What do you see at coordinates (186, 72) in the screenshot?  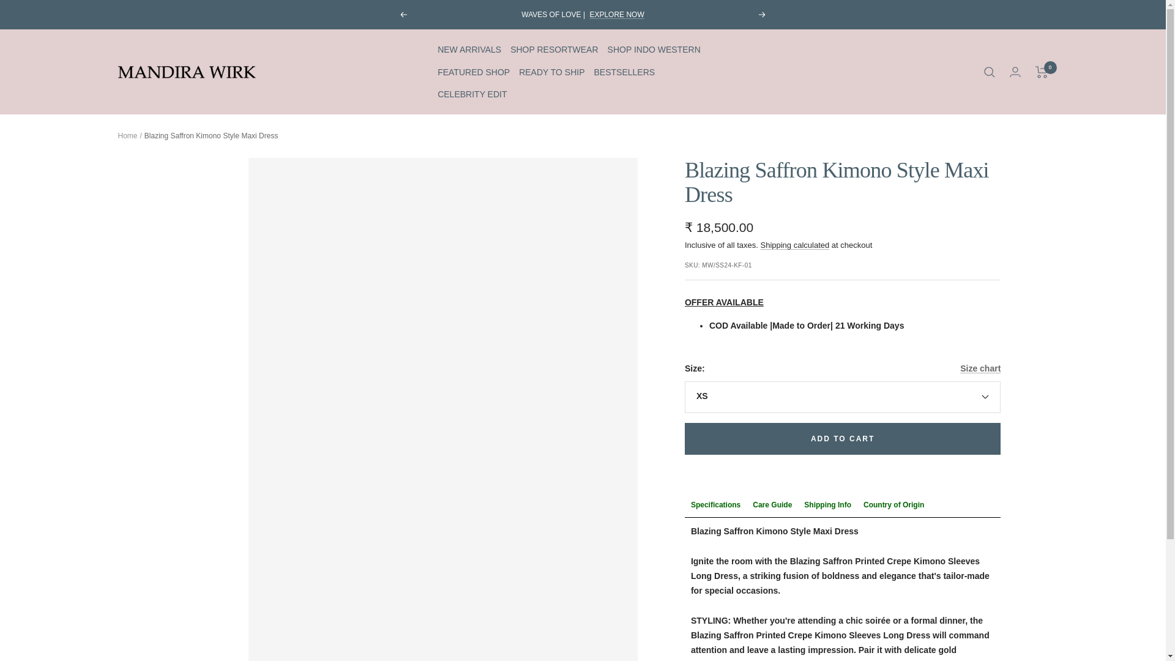 I see `Mandira Wirk` at bounding box center [186, 72].